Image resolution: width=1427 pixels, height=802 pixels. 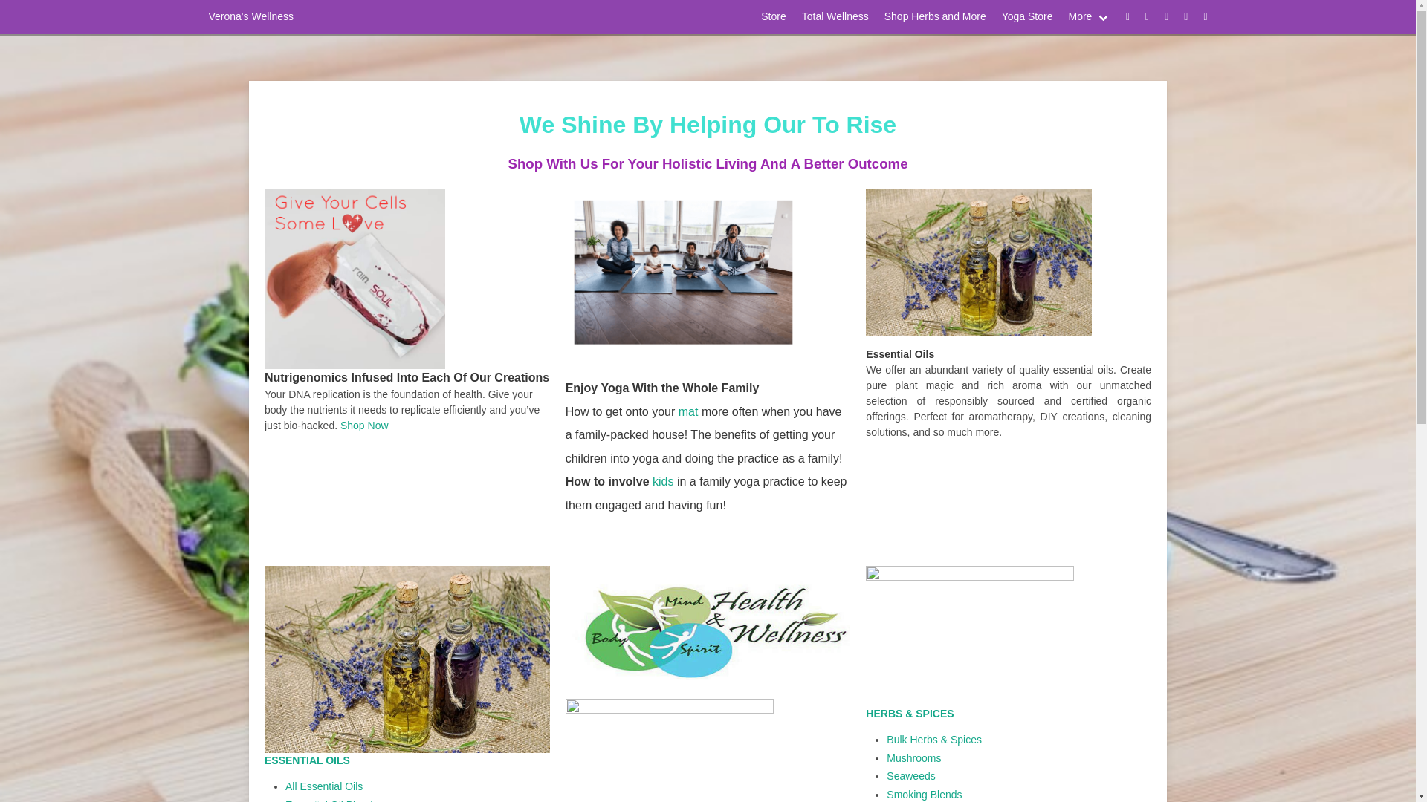 What do you see at coordinates (708, 163) in the screenshot?
I see `Verona's Wellness The Holistic Wellness Company` at bounding box center [708, 163].